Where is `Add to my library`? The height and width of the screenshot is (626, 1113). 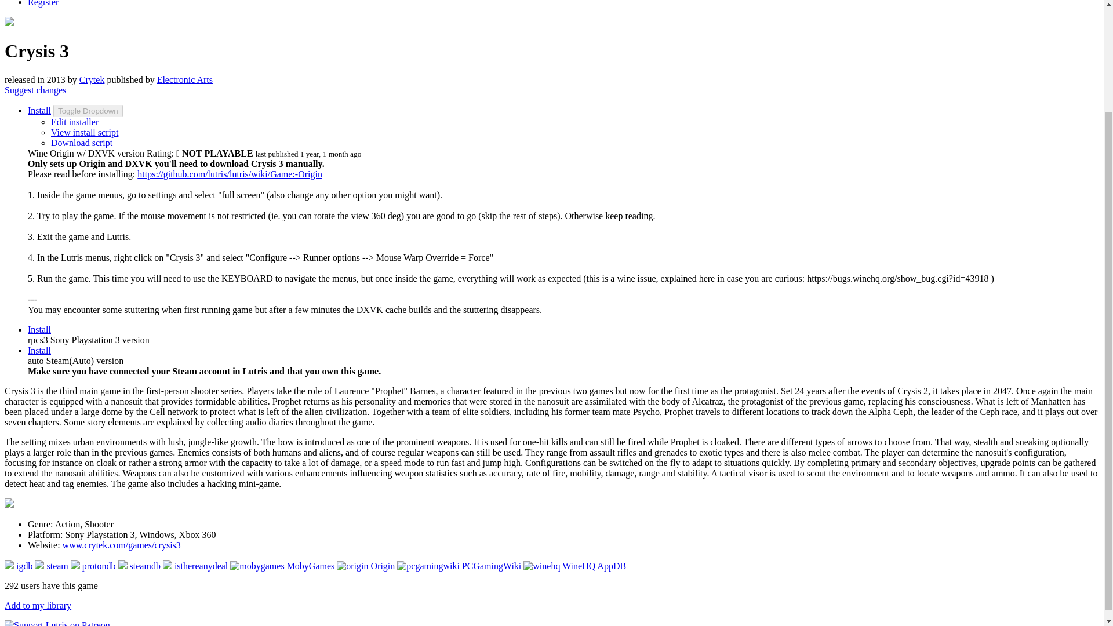
Add to my library is located at coordinates (37, 605).